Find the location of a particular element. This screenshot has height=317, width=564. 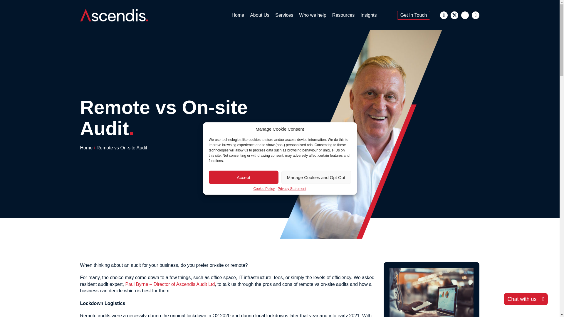

Accept is located at coordinates (243, 177).